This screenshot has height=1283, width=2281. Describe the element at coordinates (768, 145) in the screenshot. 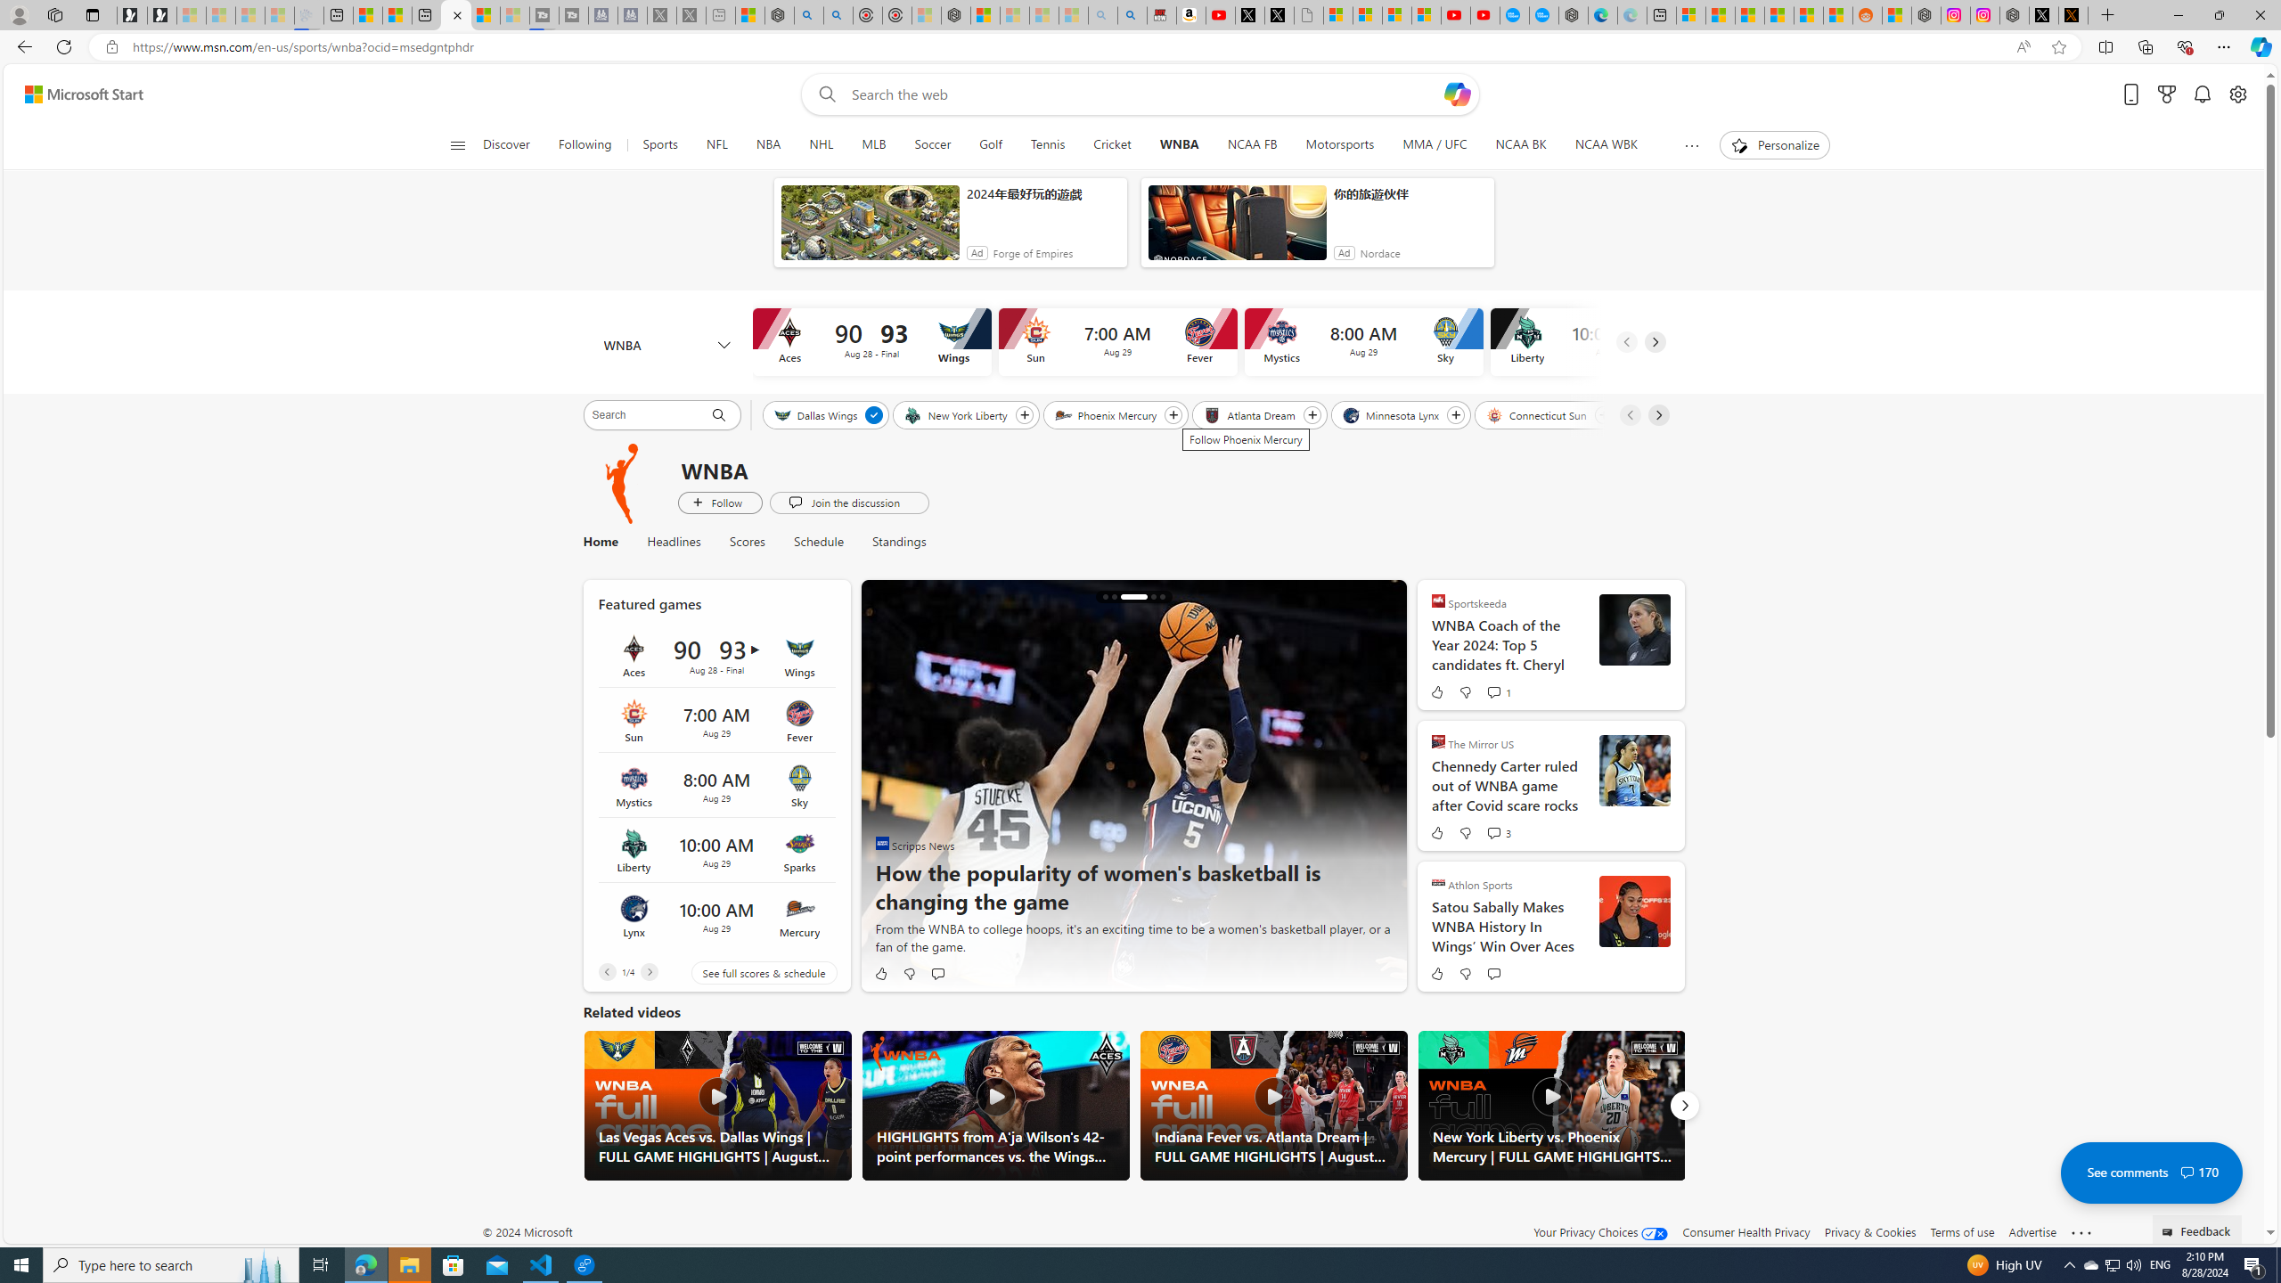

I see `NBA` at that location.